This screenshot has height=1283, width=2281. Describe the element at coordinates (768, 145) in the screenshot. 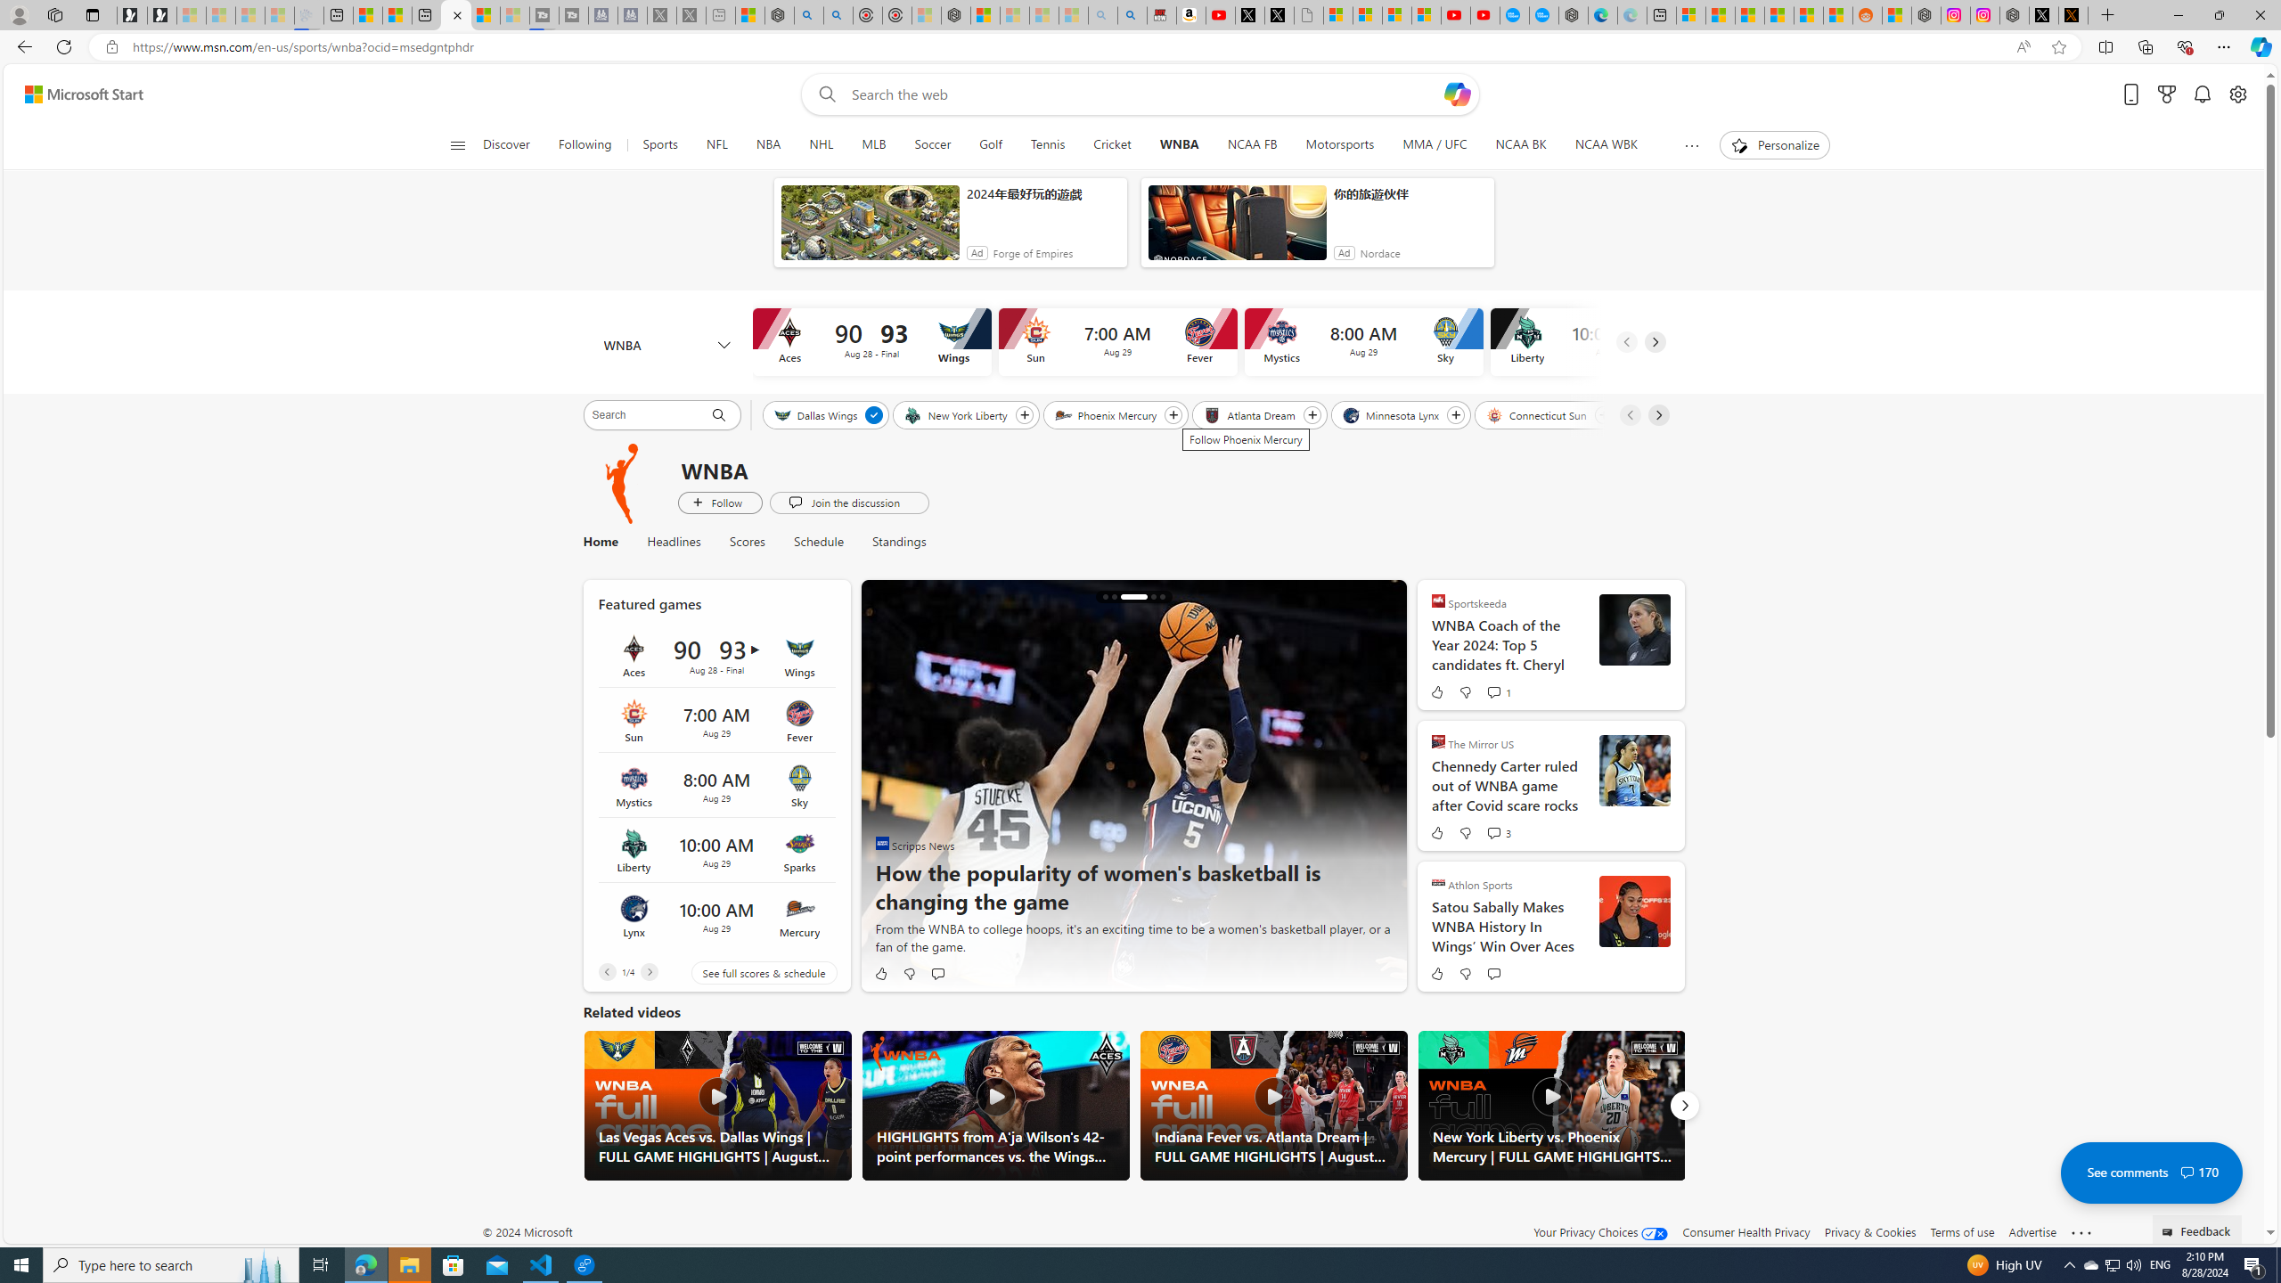

I see `NBA` at that location.